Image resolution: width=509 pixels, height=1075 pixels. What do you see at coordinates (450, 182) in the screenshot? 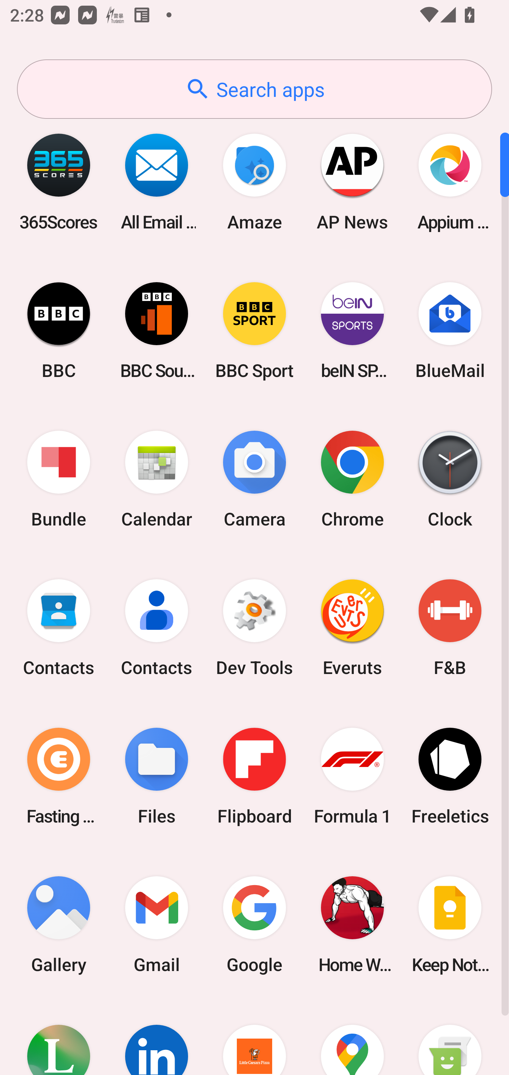
I see `Appium Settings` at bounding box center [450, 182].